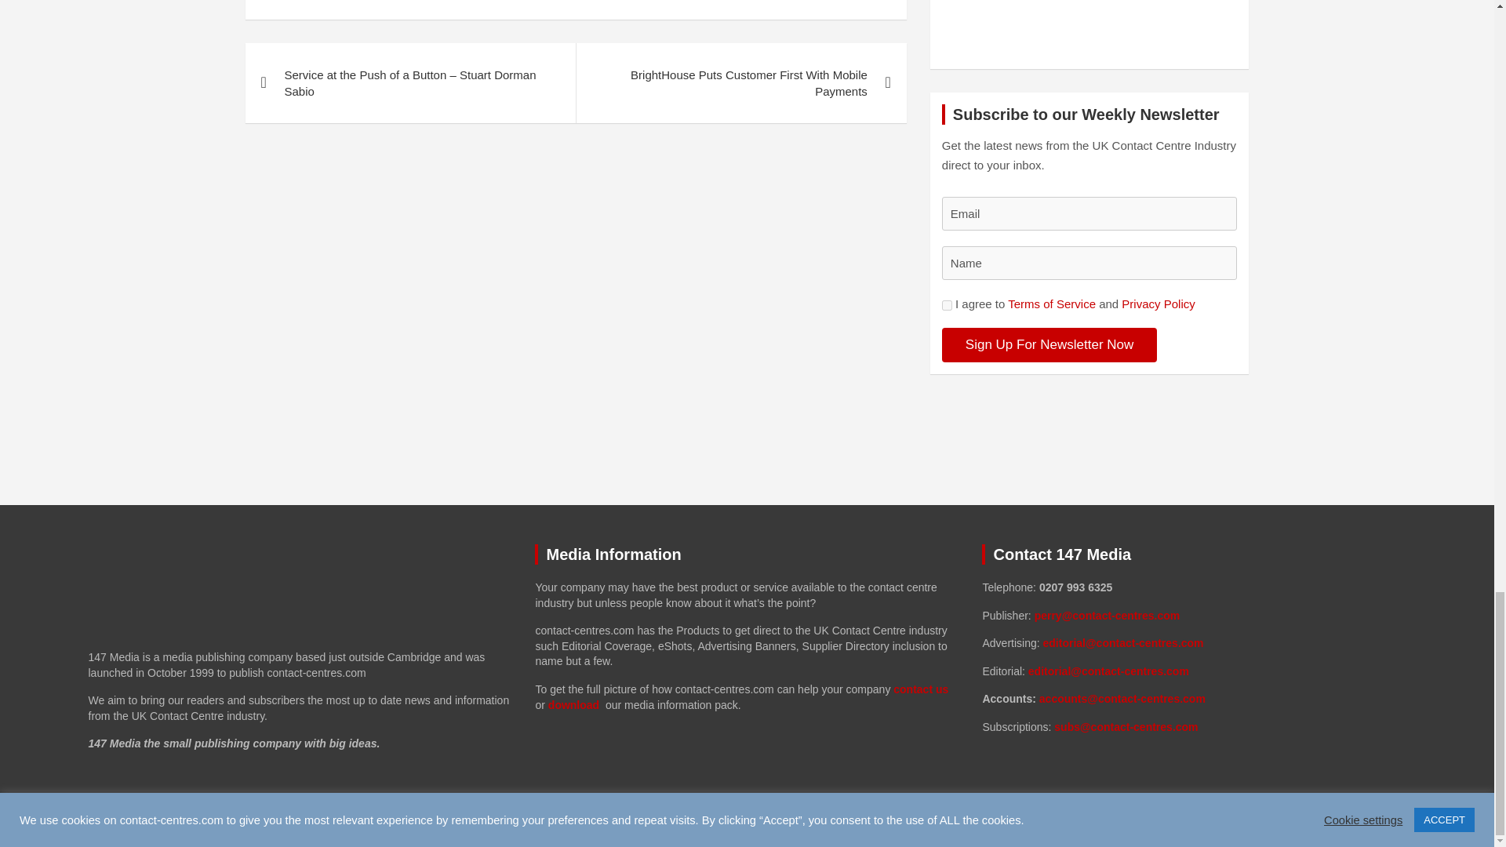  Describe the element at coordinates (1193, 657) in the screenshot. I see `Shift-click to edit this widget.` at that location.